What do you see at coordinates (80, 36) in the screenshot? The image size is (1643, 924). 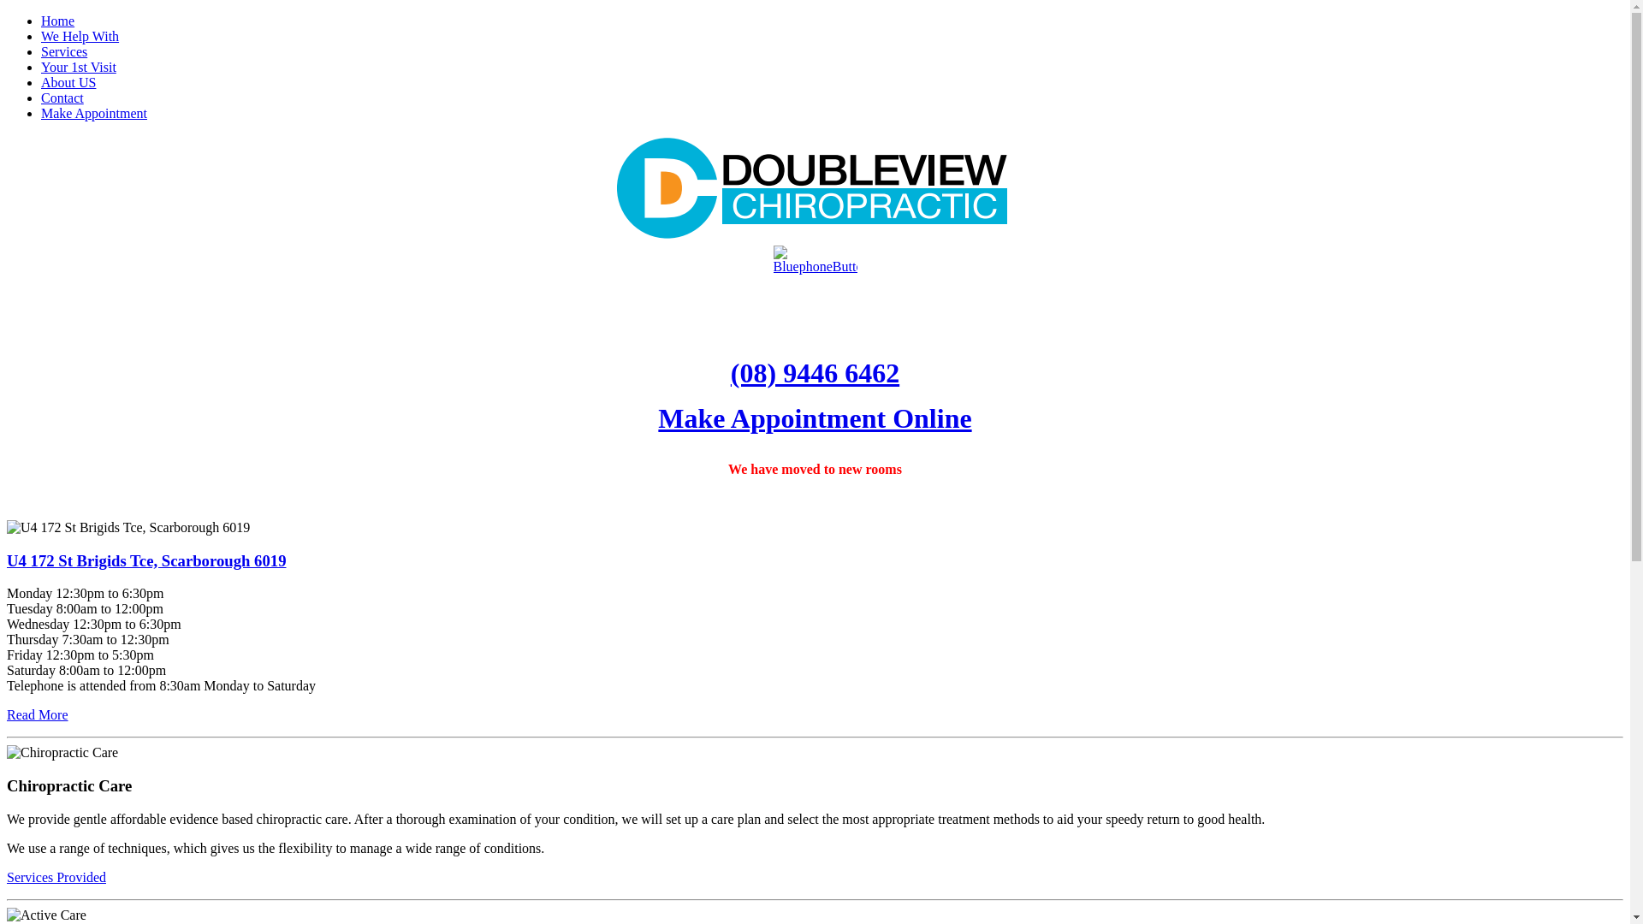 I see `We Help With` at bounding box center [80, 36].